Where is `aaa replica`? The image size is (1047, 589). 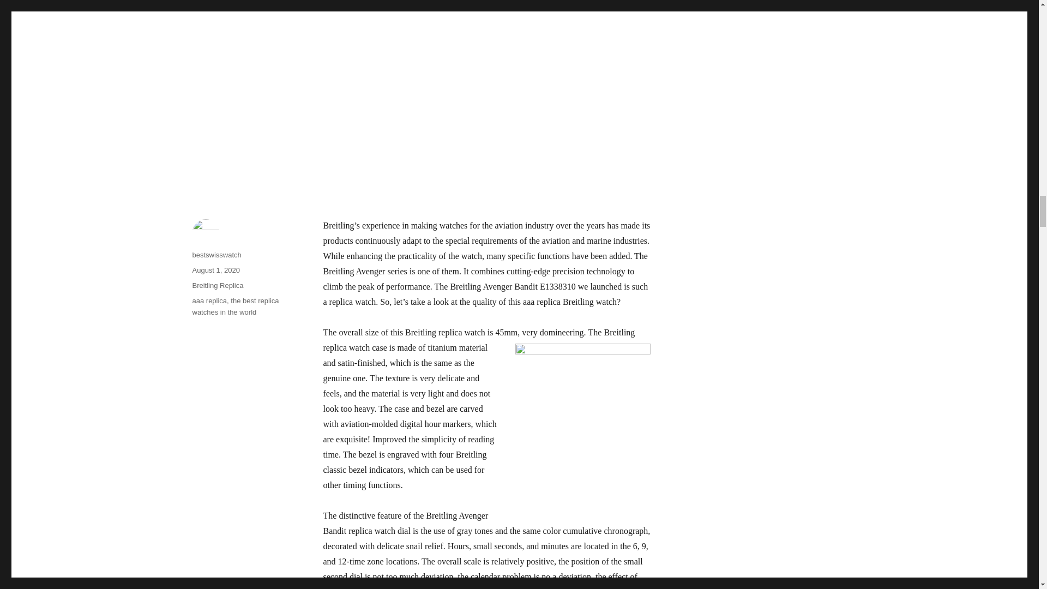 aaa replica is located at coordinates (209, 301).